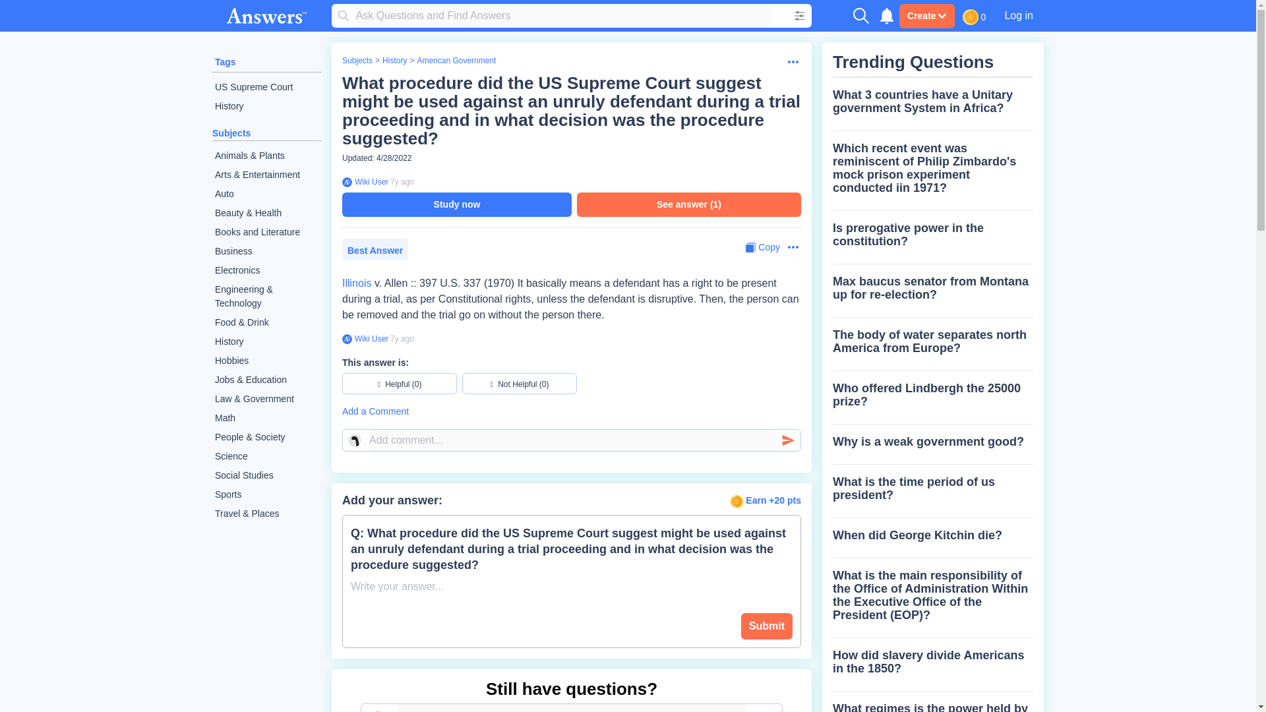 Image resolution: width=1266 pixels, height=712 pixels. I want to click on Business, so click(266, 252).